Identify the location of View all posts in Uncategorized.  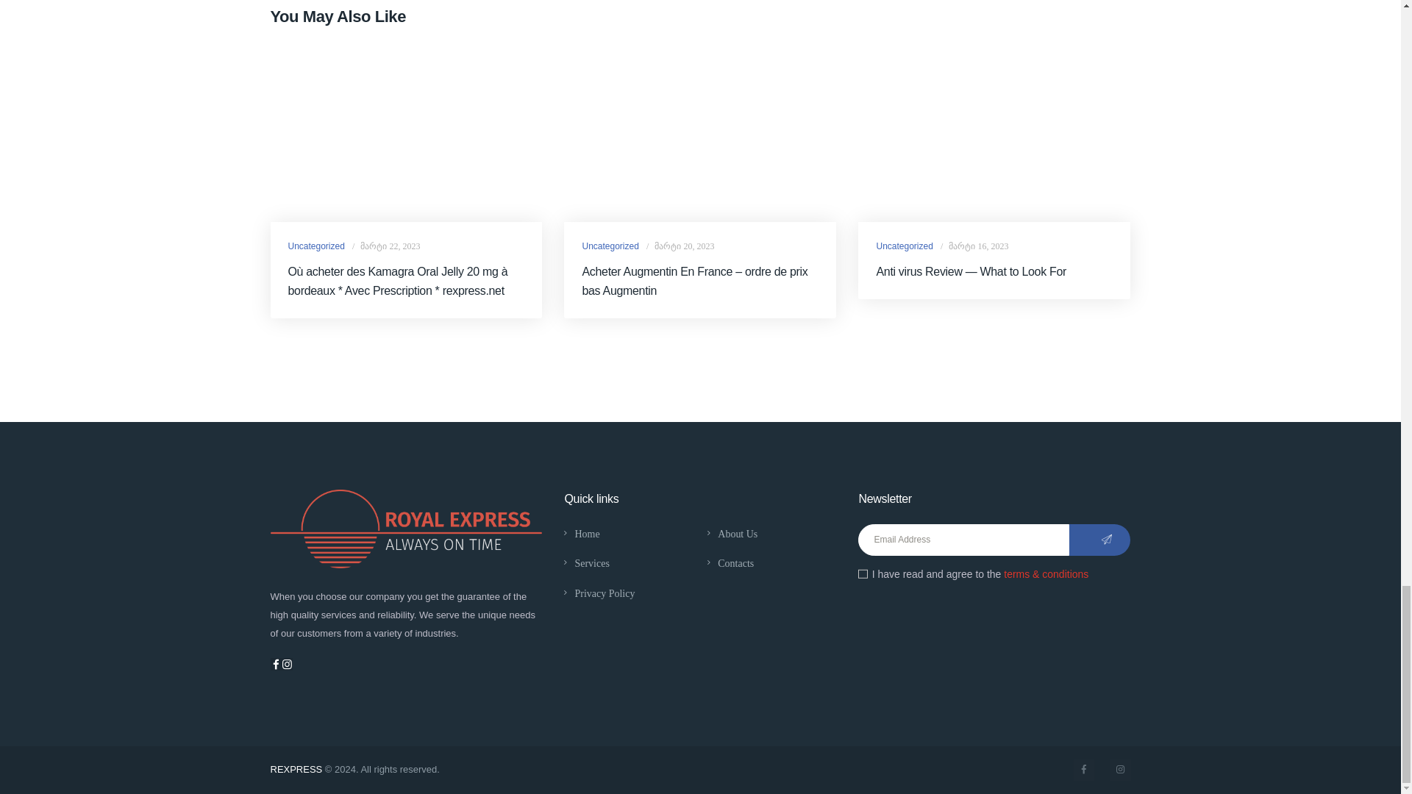
(610, 246).